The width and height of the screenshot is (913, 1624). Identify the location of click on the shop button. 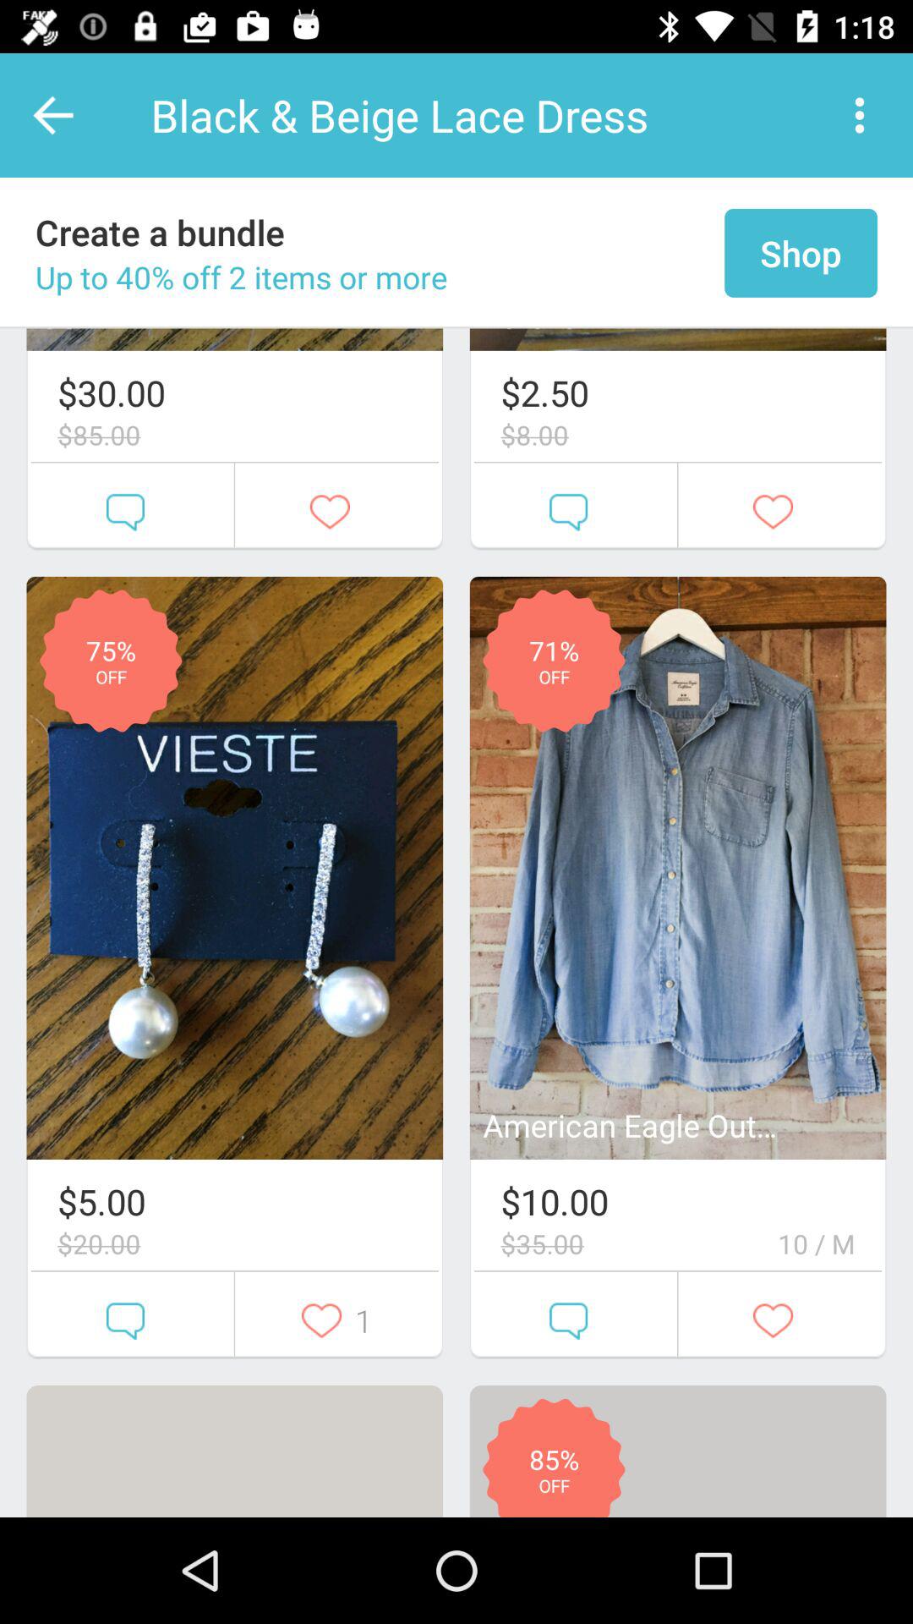
(801, 253).